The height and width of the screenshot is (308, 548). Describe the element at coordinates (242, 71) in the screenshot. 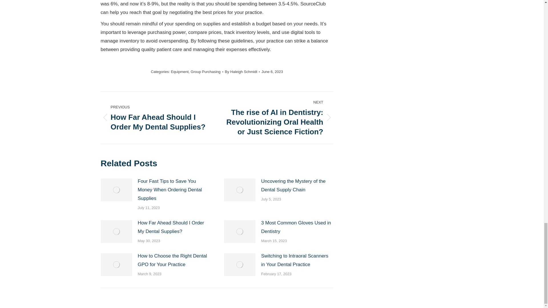

I see `By Haleigh Schmidt` at that location.